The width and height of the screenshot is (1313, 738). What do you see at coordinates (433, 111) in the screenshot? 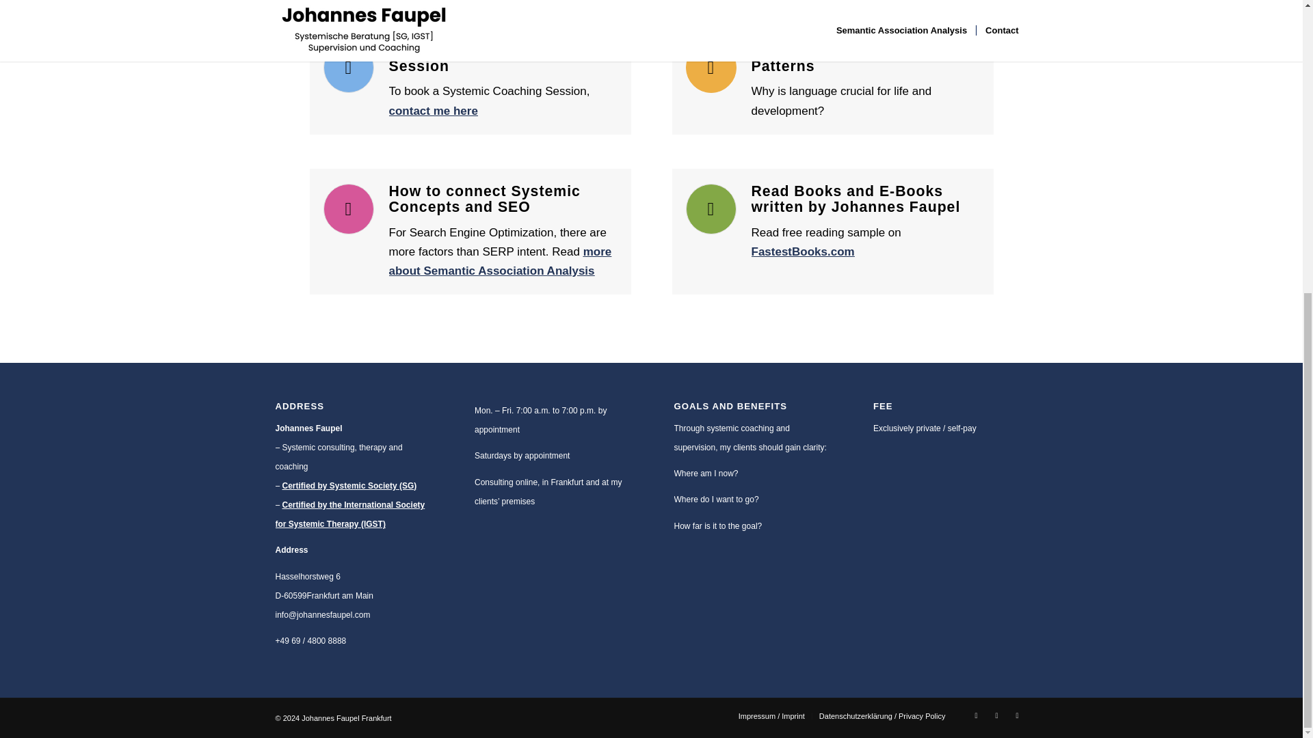
I see `contact me here` at bounding box center [433, 111].